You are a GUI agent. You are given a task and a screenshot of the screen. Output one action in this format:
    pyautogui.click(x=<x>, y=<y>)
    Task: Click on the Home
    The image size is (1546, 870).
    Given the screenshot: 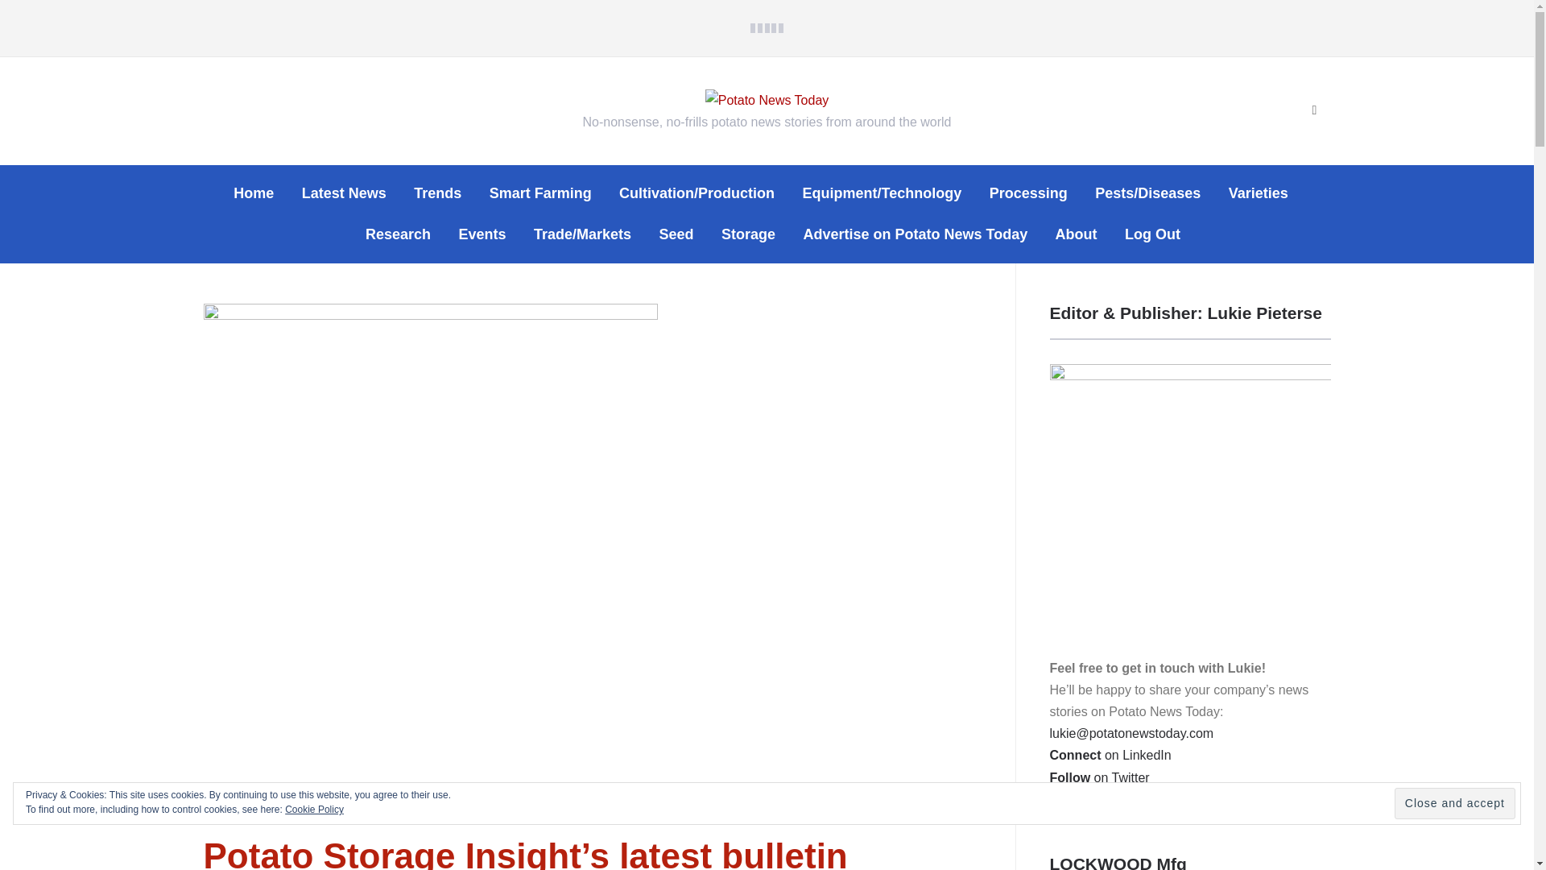 What is the action you would take?
    pyautogui.click(x=253, y=193)
    